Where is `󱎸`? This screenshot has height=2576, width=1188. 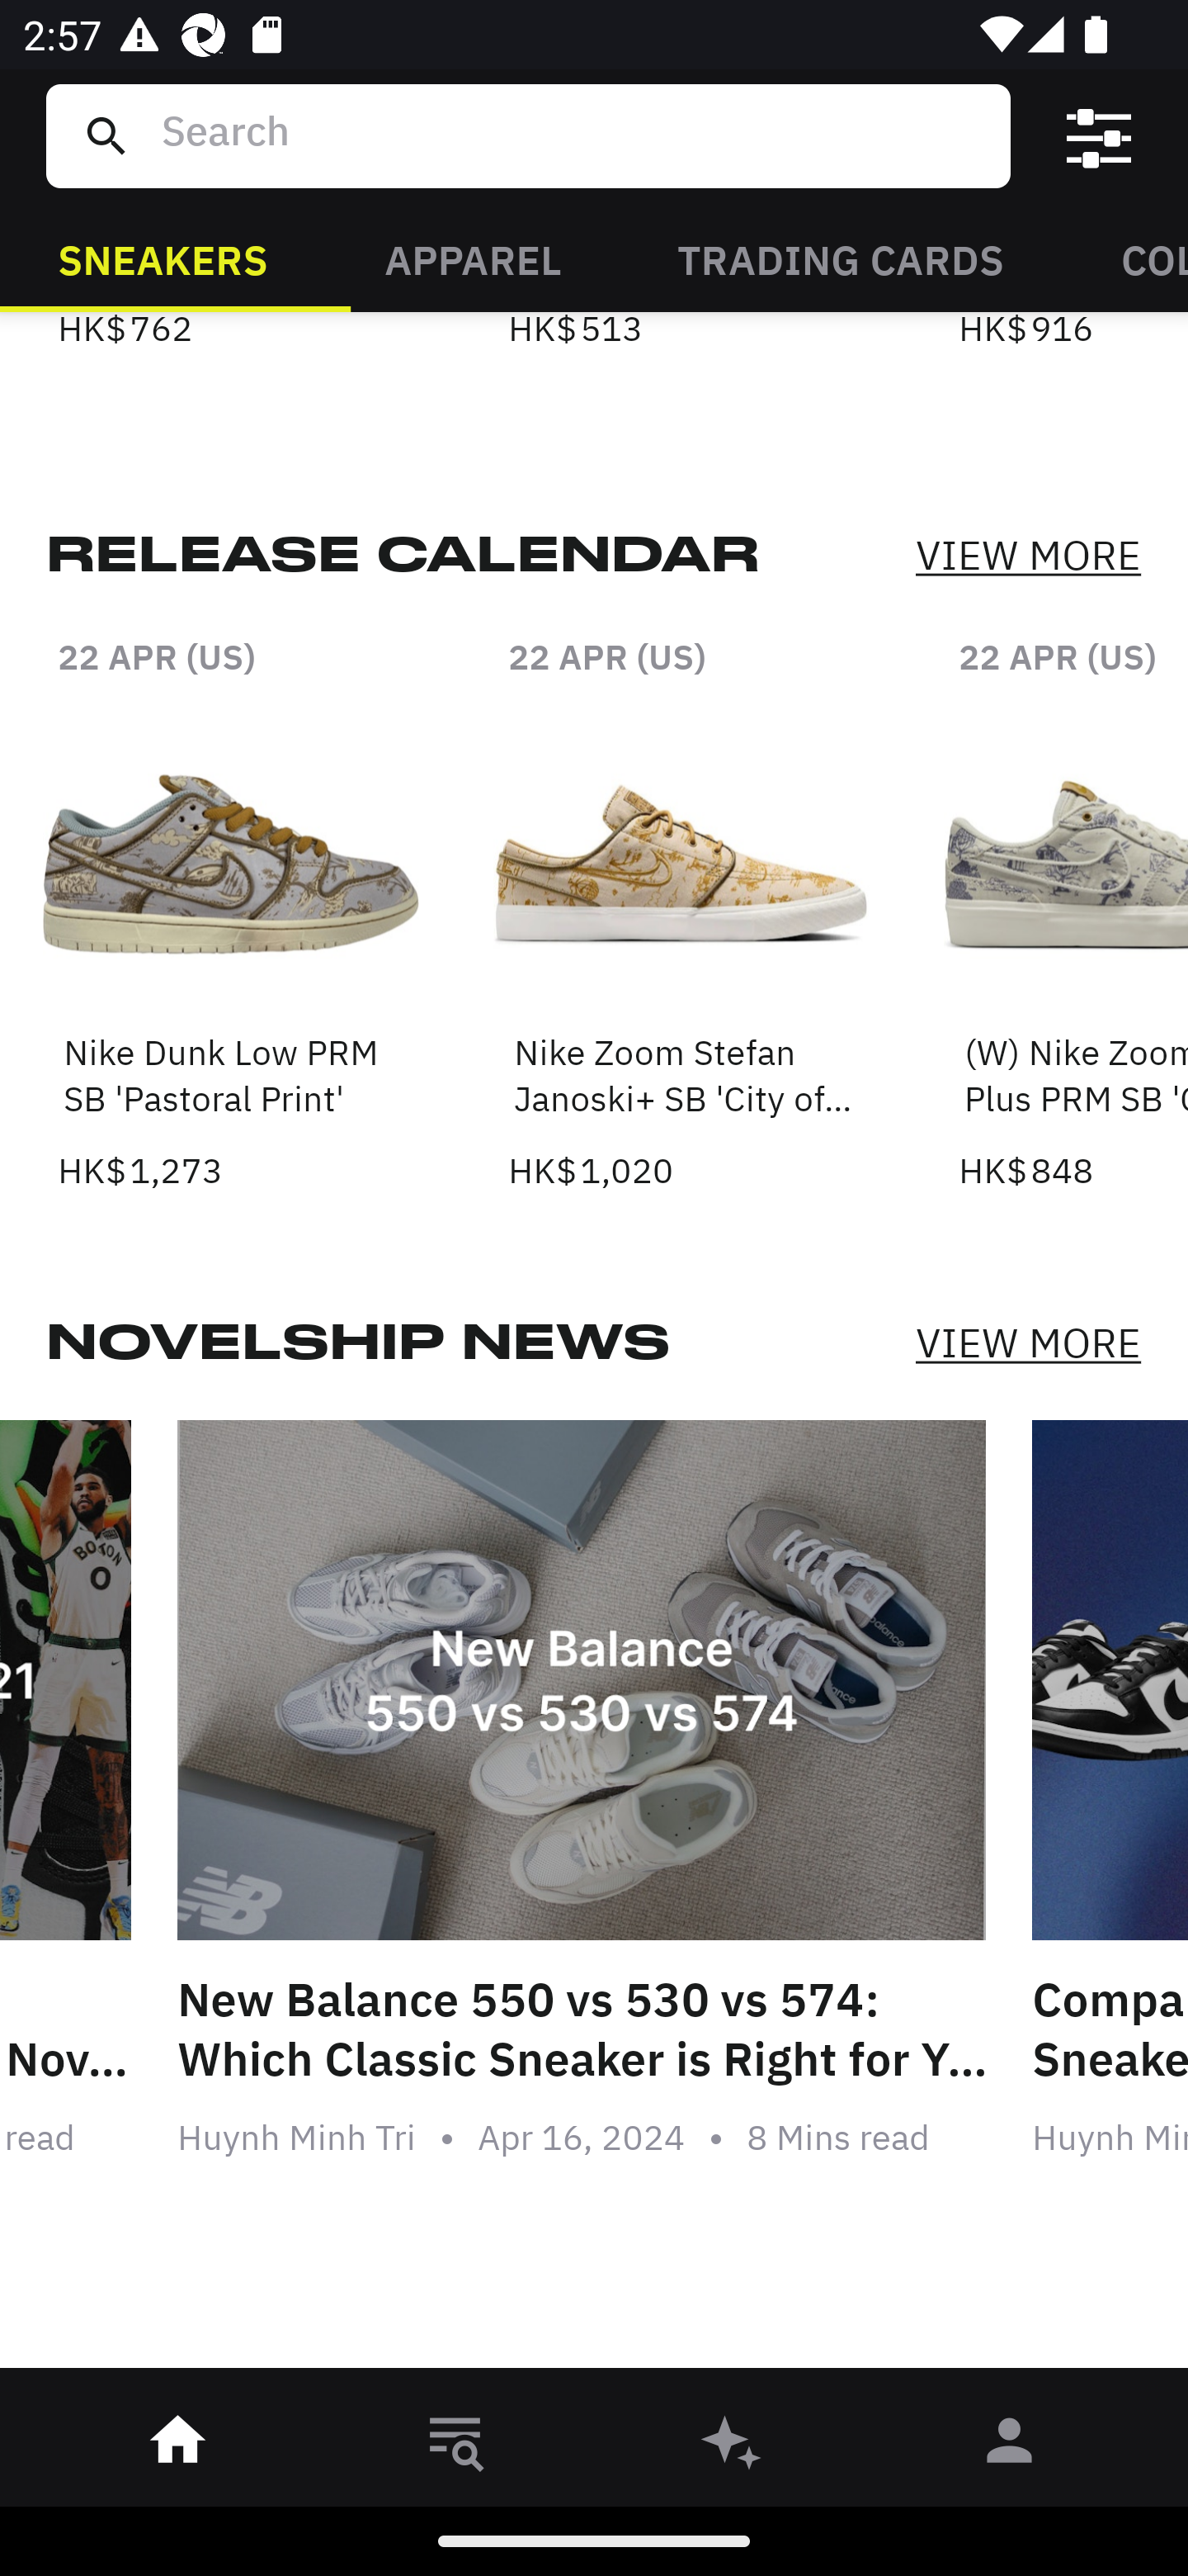
󱎸 is located at coordinates (455, 2446).